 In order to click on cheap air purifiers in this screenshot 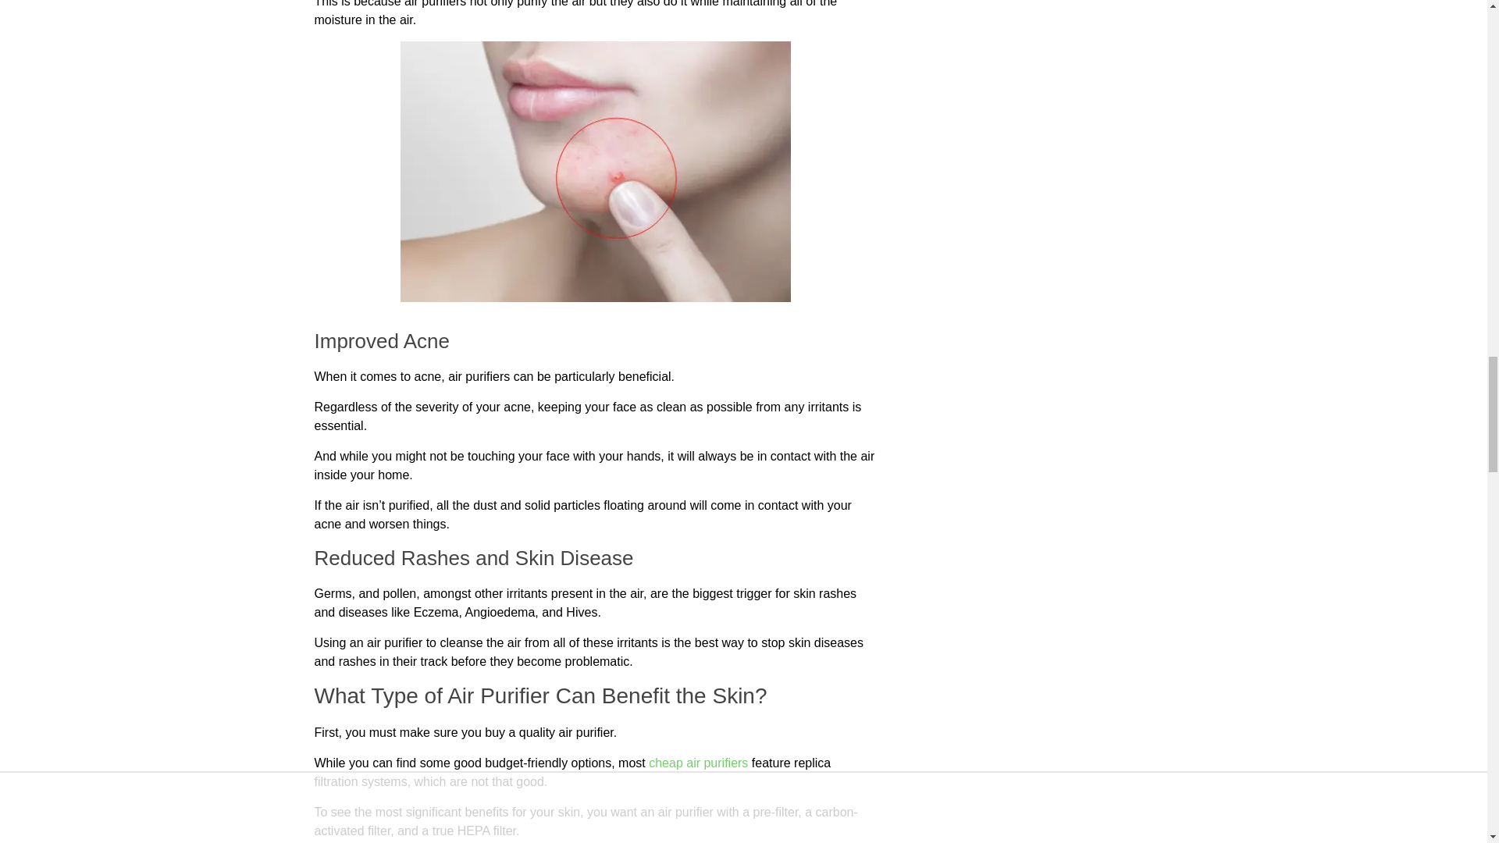, I will do `click(698, 763)`.